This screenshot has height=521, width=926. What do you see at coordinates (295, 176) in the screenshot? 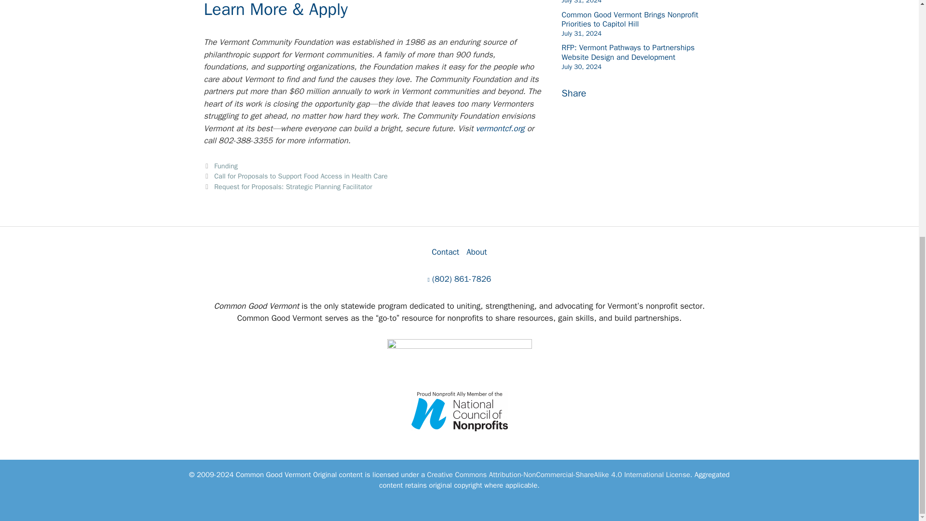
I see `Previous` at bounding box center [295, 176].